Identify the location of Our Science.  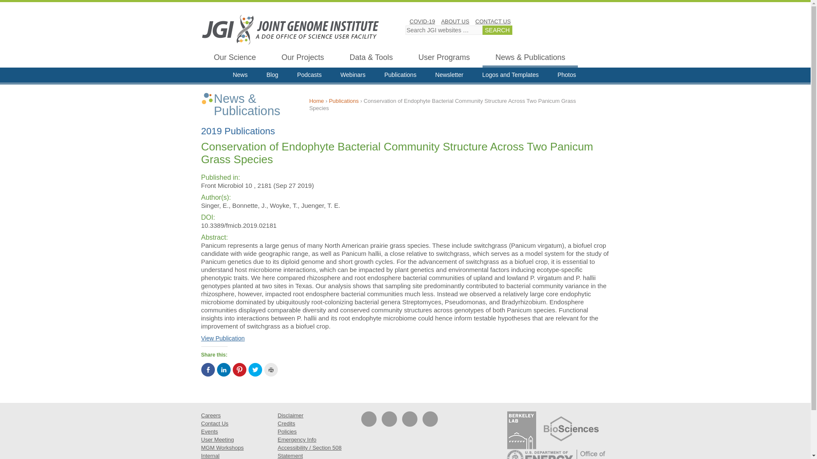
(235, 59).